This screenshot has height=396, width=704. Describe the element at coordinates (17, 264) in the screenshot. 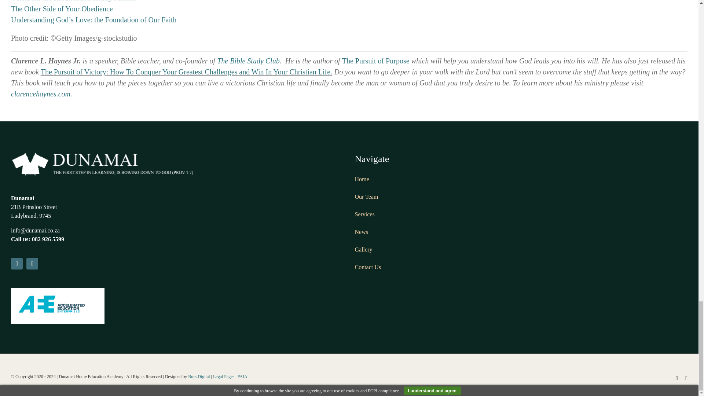

I see `Facebook` at that location.